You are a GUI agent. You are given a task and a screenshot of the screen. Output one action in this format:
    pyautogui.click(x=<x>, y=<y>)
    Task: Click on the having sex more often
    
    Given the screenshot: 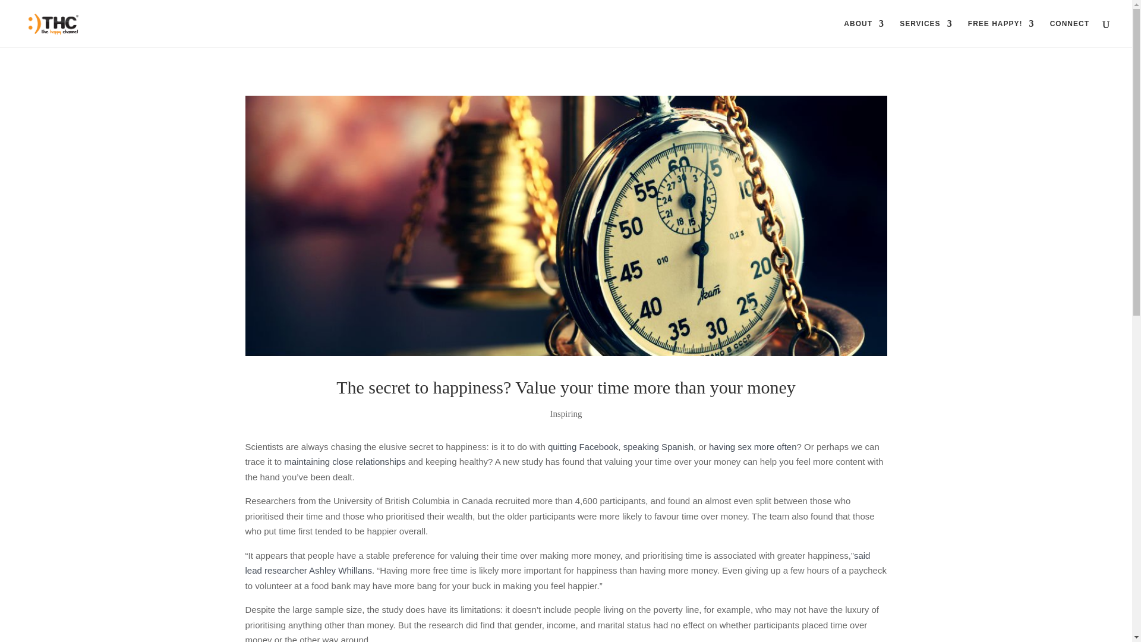 What is the action you would take?
    pyautogui.click(x=752, y=447)
    